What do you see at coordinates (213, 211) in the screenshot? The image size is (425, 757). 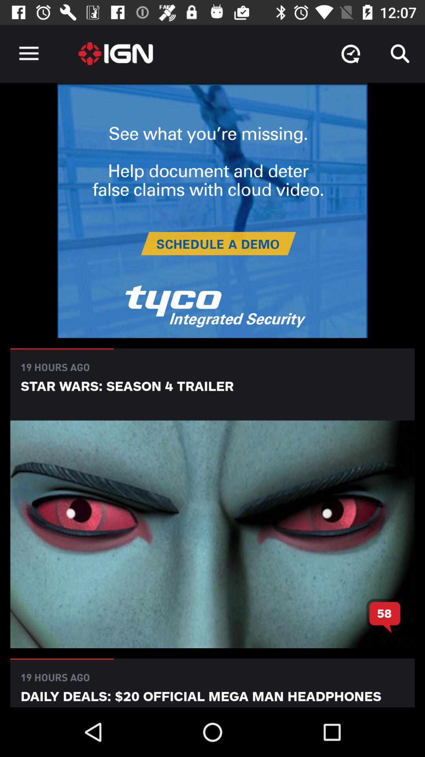 I see `visit sponsor advertisement` at bounding box center [213, 211].